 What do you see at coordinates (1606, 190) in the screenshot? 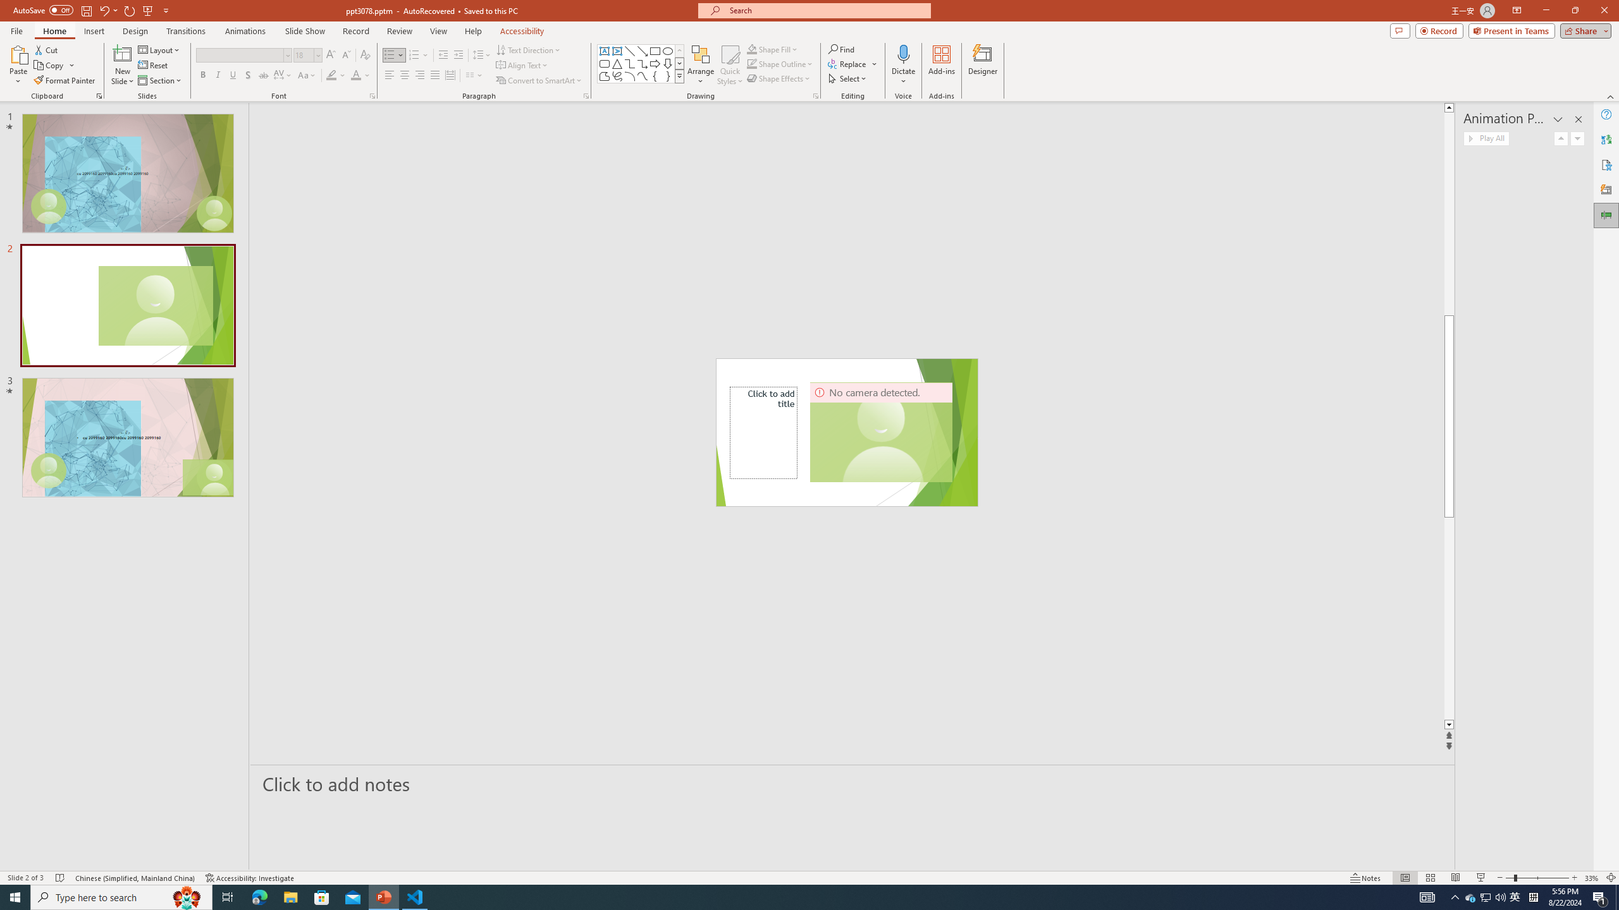
I see `Designer` at bounding box center [1606, 190].